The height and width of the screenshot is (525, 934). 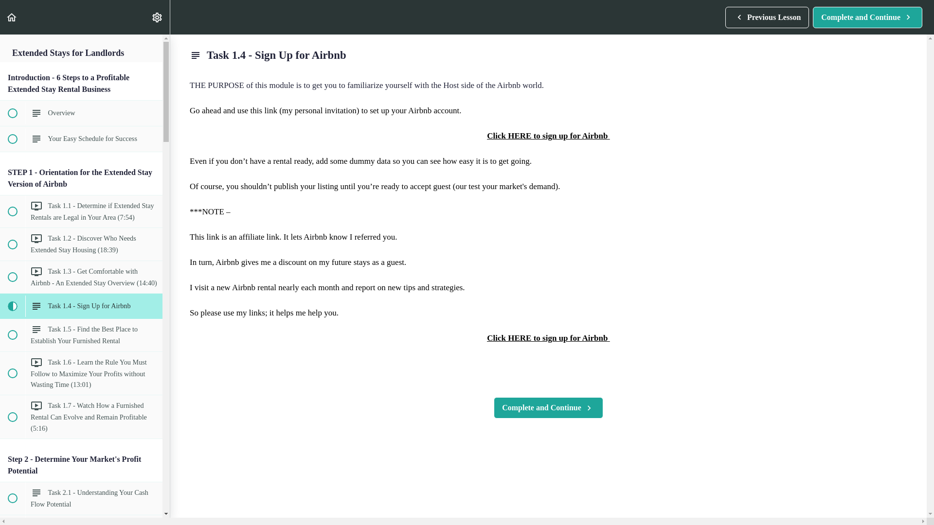 I want to click on   Your Easy Schedule for Success, so click(x=867, y=17).